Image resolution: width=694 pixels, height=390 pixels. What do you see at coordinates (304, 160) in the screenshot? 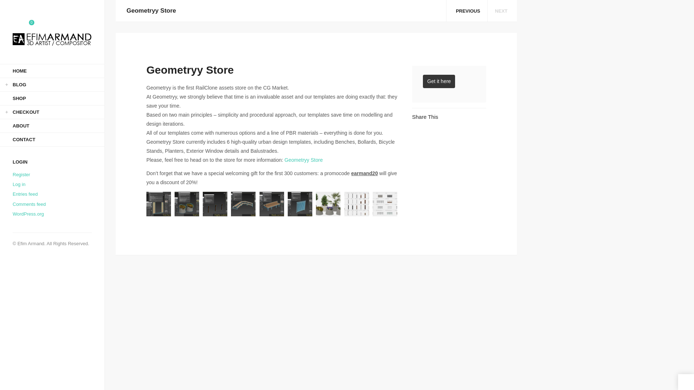
I see `Geometryy Store` at bounding box center [304, 160].